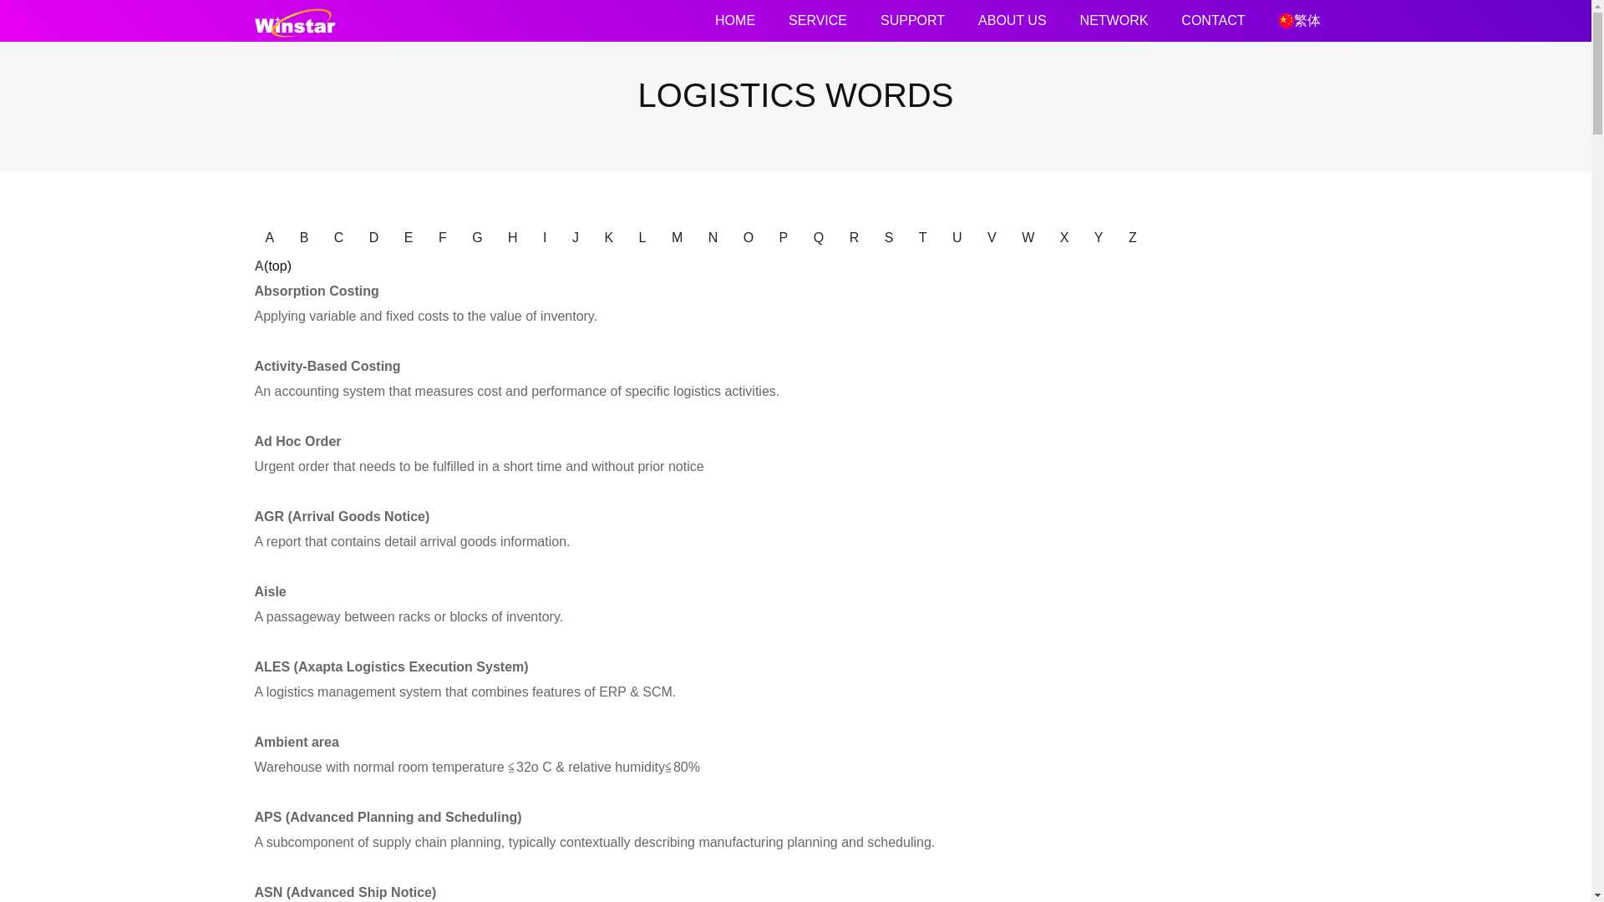 The height and width of the screenshot is (902, 1604). Describe the element at coordinates (304, 237) in the screenshot. I see `B` at that location.